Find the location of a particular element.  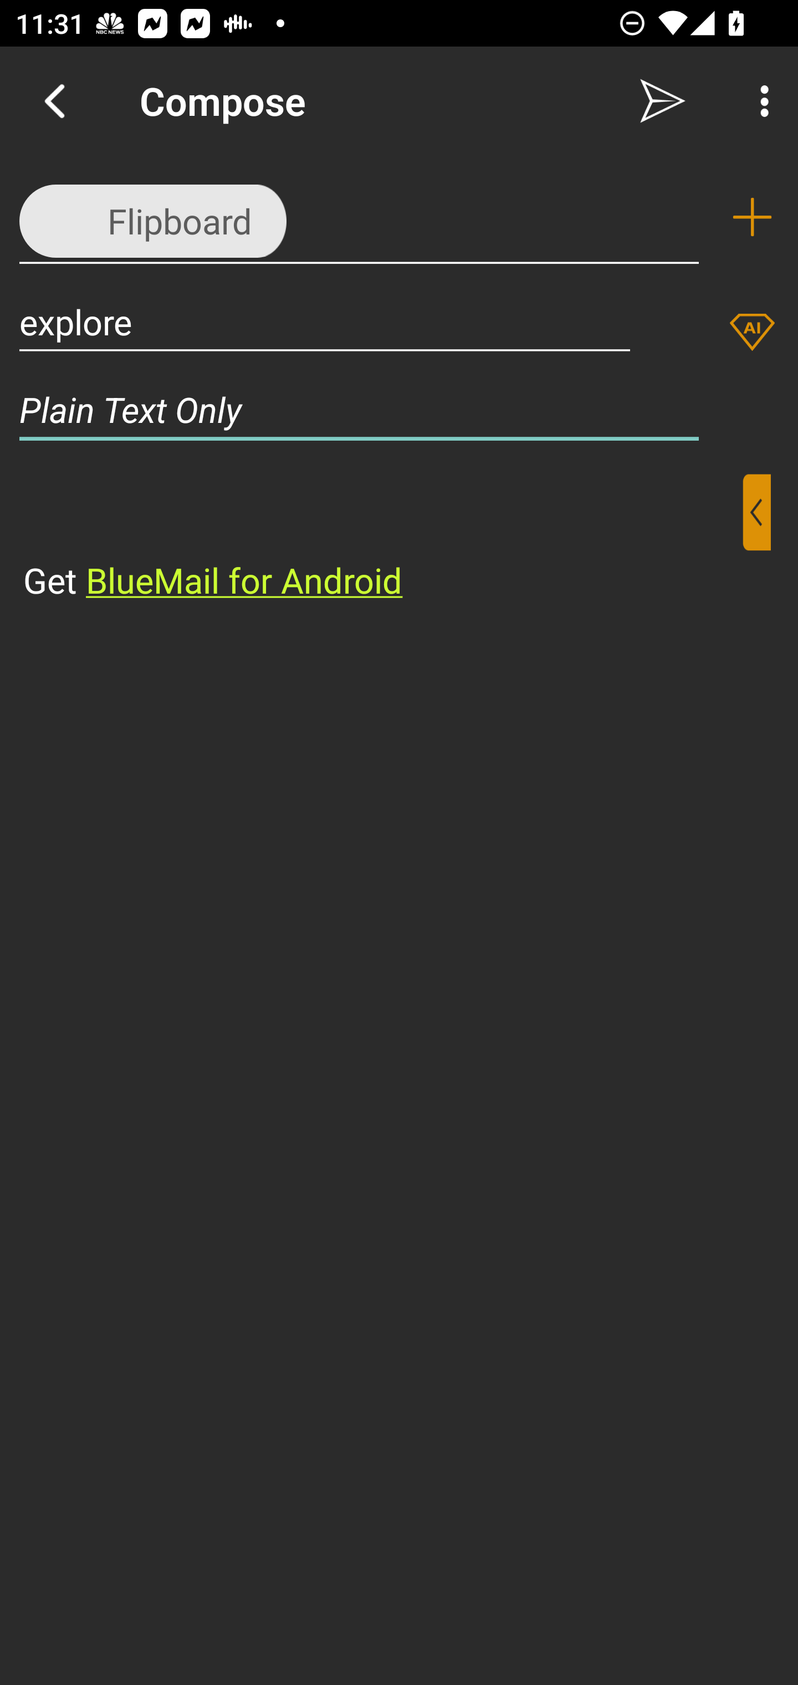

explore is located at coordinates (325, 321).